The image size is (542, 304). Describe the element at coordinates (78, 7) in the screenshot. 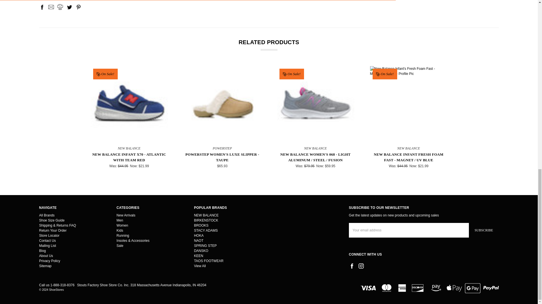

I see `Pinterest` at that location.